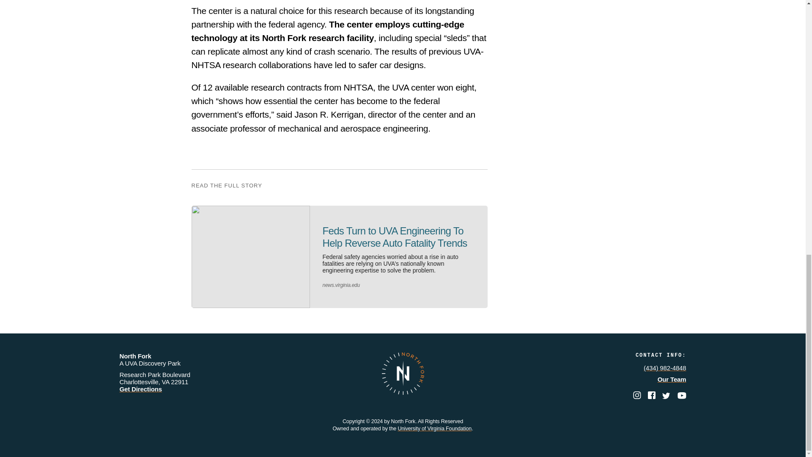 The width and height of the screenshot is (812, 457). What do you see at coordinates (667, 396) in the screenshot?
I see `twitter` at bounding box center [667, 396].